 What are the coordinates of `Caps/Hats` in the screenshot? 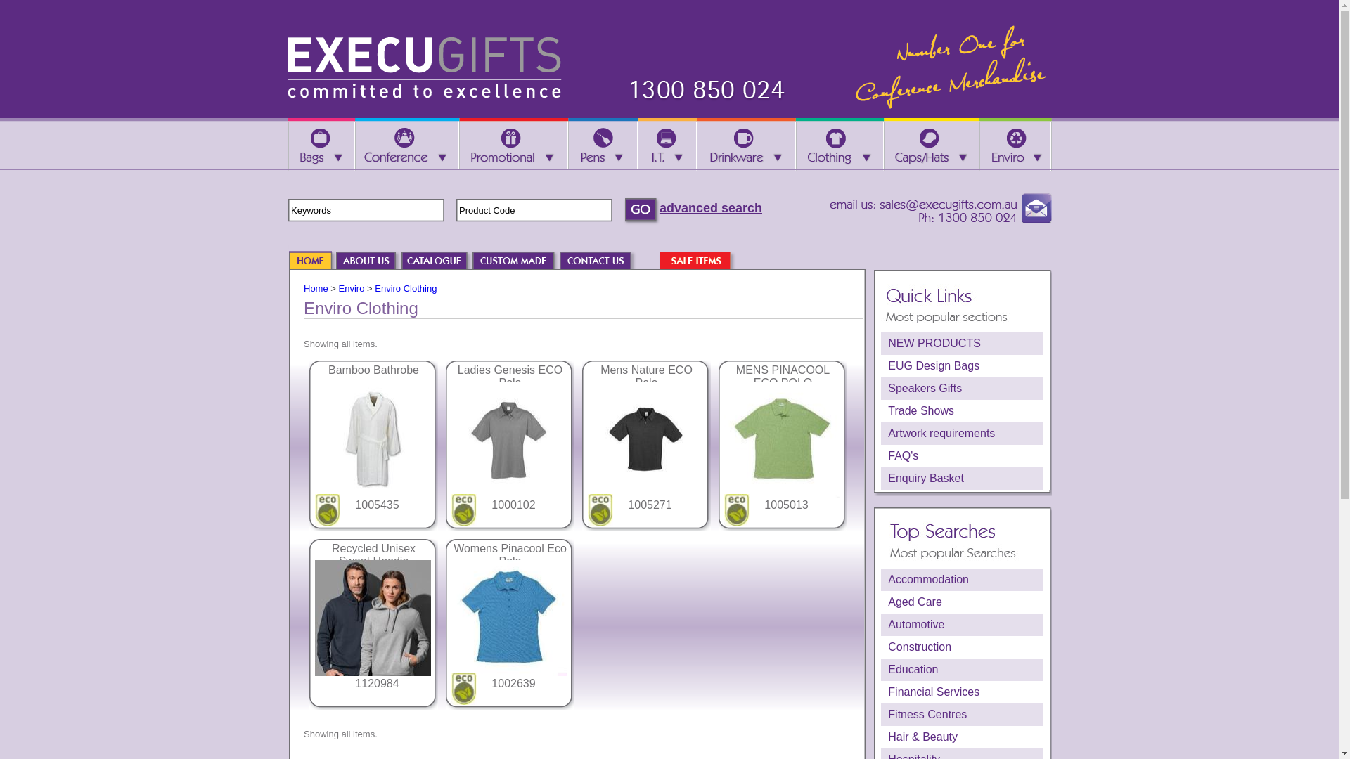 It's located at (932, 145).